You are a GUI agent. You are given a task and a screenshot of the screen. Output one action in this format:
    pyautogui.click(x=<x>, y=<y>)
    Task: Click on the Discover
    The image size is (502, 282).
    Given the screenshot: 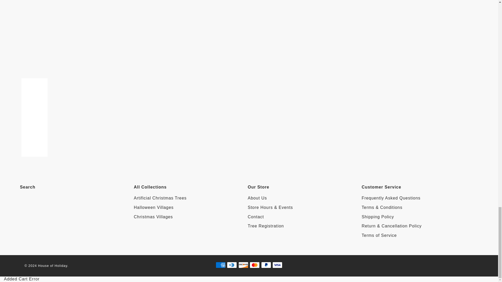 What is the action you would take?
    pyautogui.click(x=243, y=265)
    